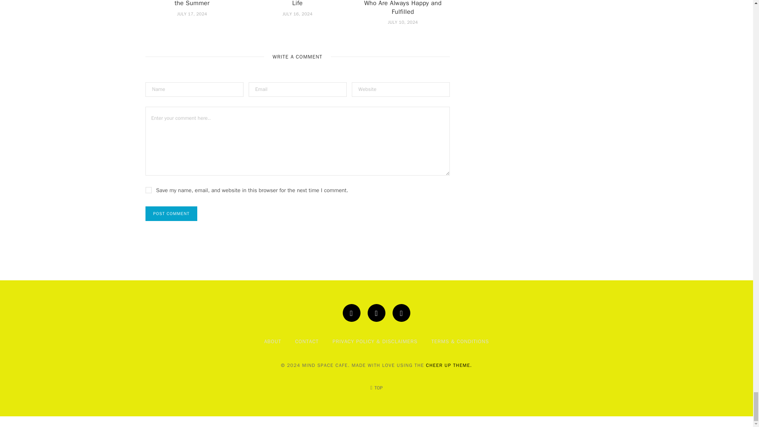  Describe the element at coordinates (172, 213) in the screenshot. I see `Post Comment` at that location.